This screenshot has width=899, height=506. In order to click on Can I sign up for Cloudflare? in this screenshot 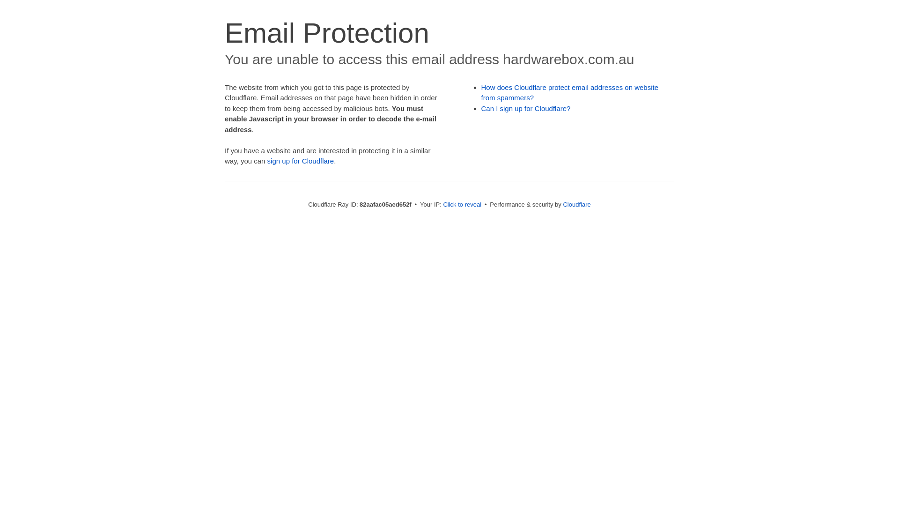, I will do `click(526, 109)`.